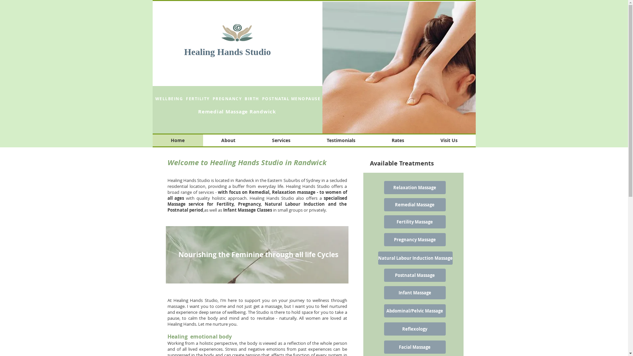 The width and height of the screenshot is (633, 356). Describe the element at coordinates (177, 140) in the screenshot. I see `Home` at that location.